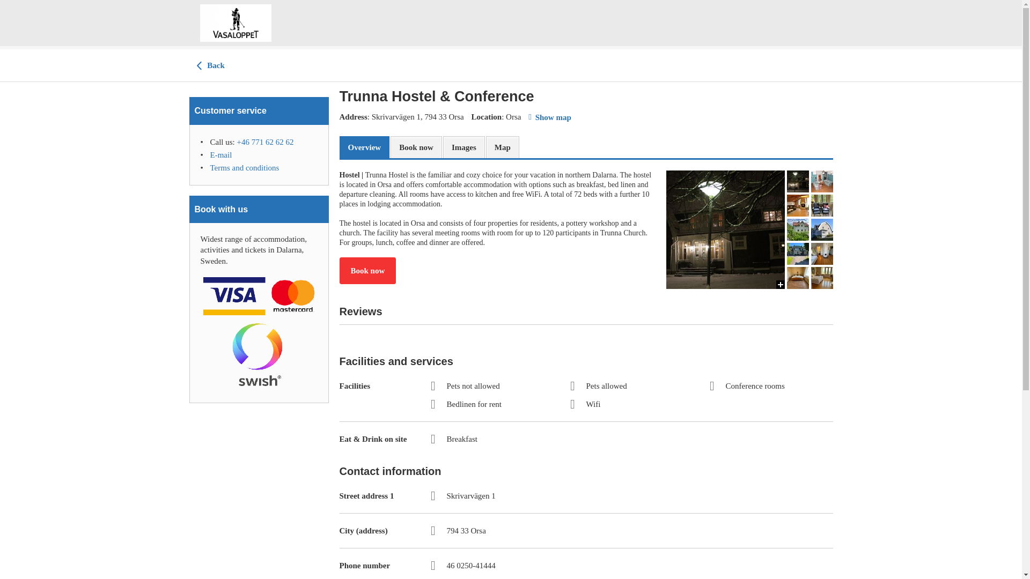 This screenshot has height=579, width=1030. Describe the element at coordinates (725, 348) in the screenshot. I see `Two sofas in front of an open fire place. ` at that location.